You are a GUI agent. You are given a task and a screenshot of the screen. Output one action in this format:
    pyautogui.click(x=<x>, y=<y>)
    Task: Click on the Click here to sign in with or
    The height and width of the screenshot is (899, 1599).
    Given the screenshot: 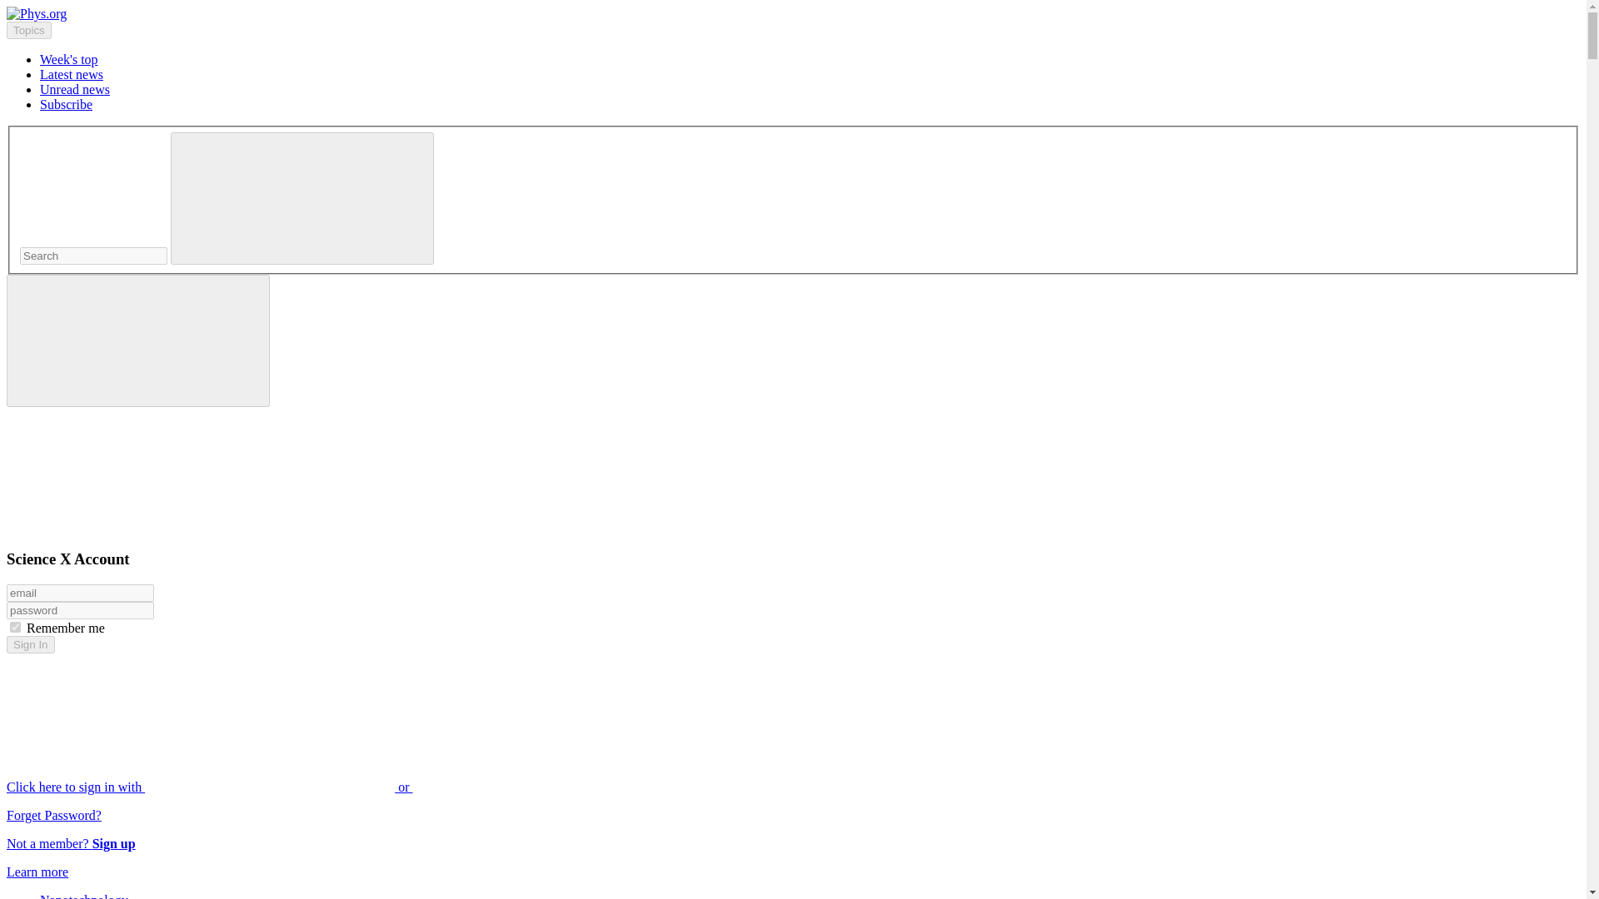 What is the action you would take?
    pyautogui.click(x=335, y=787)
    